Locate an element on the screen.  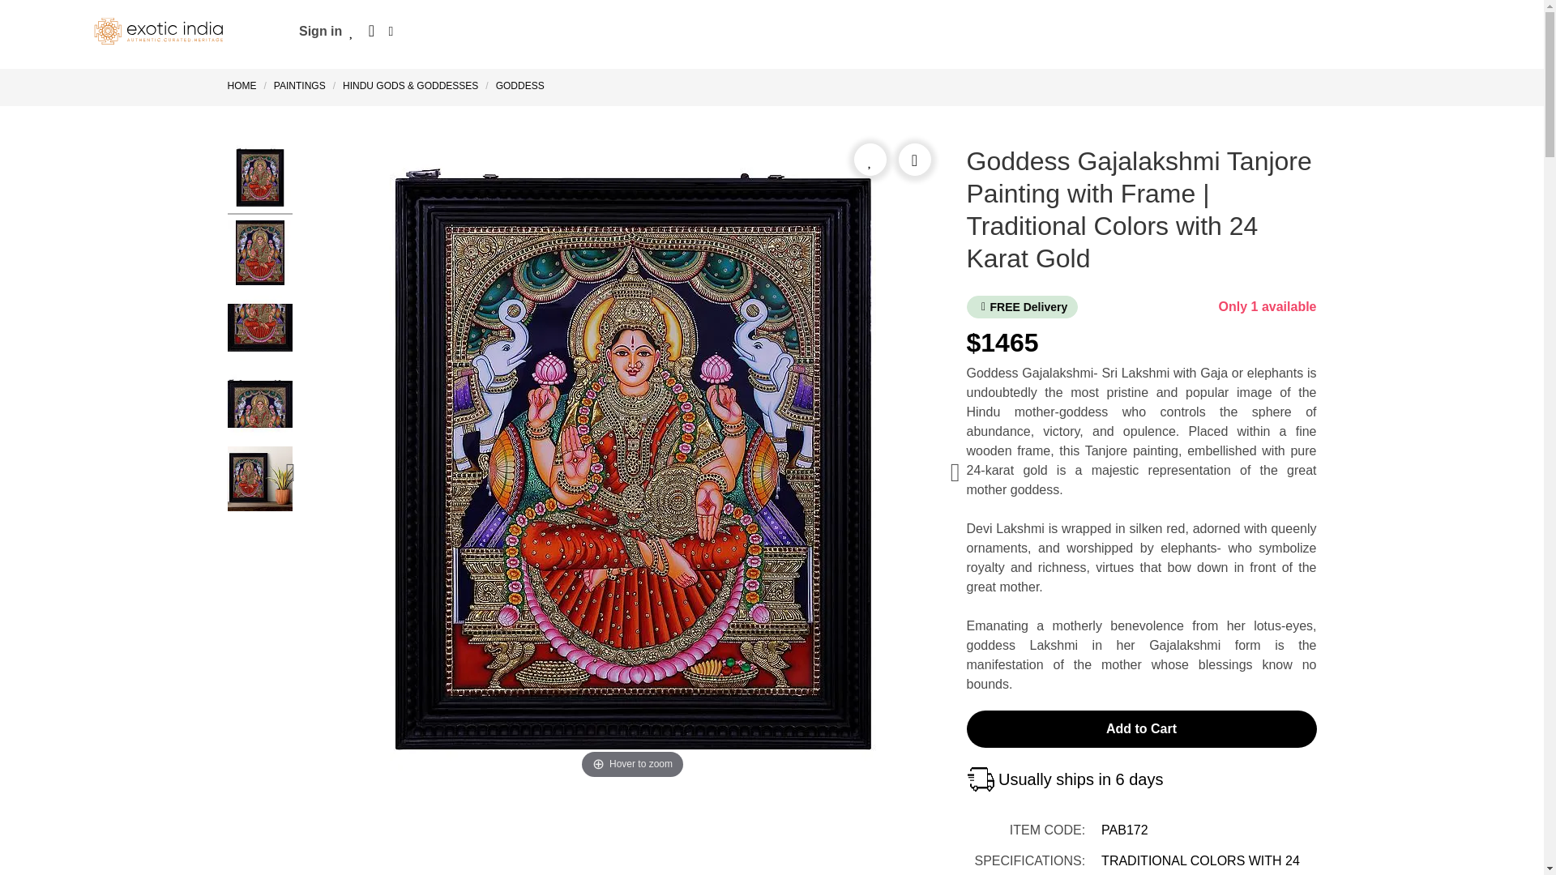
GODDESS is located at coordinates (520, 86).